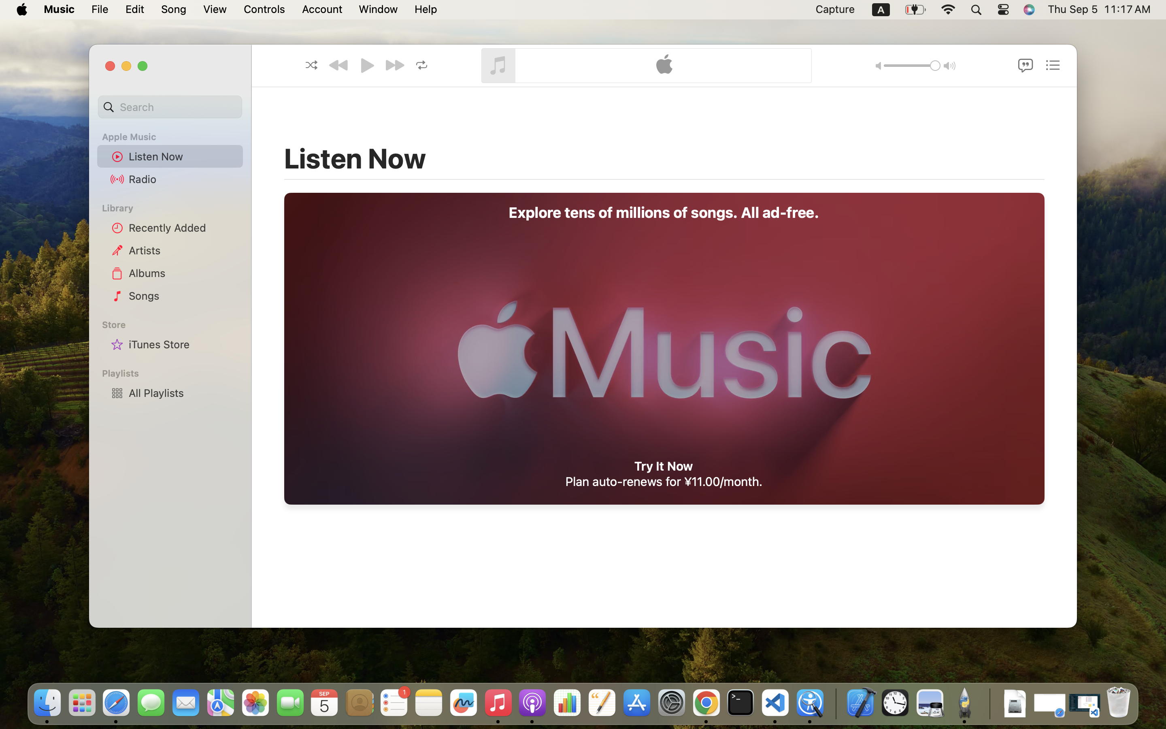 This screenshot has height=729, width=1166. What do you see at coordinates (664, 213) in the screenshot?
I see `Explore tens of millions of songs. All ad-free.` at bounding box center [664, 213].